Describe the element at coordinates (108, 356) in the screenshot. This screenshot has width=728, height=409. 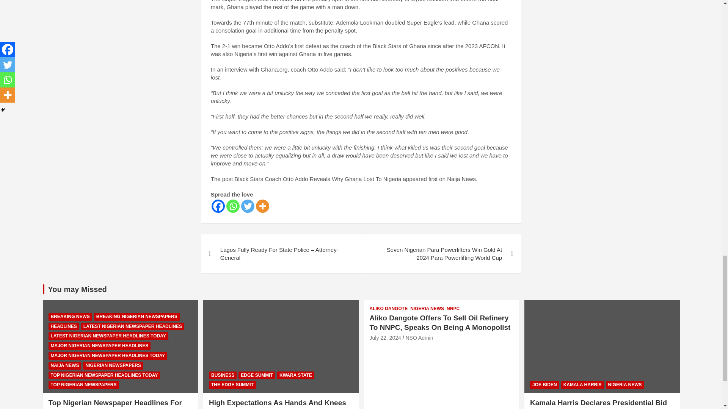
I see `MAJOR NIGERIAN NEWSPAPER HEADLINES TODAY` at that location.